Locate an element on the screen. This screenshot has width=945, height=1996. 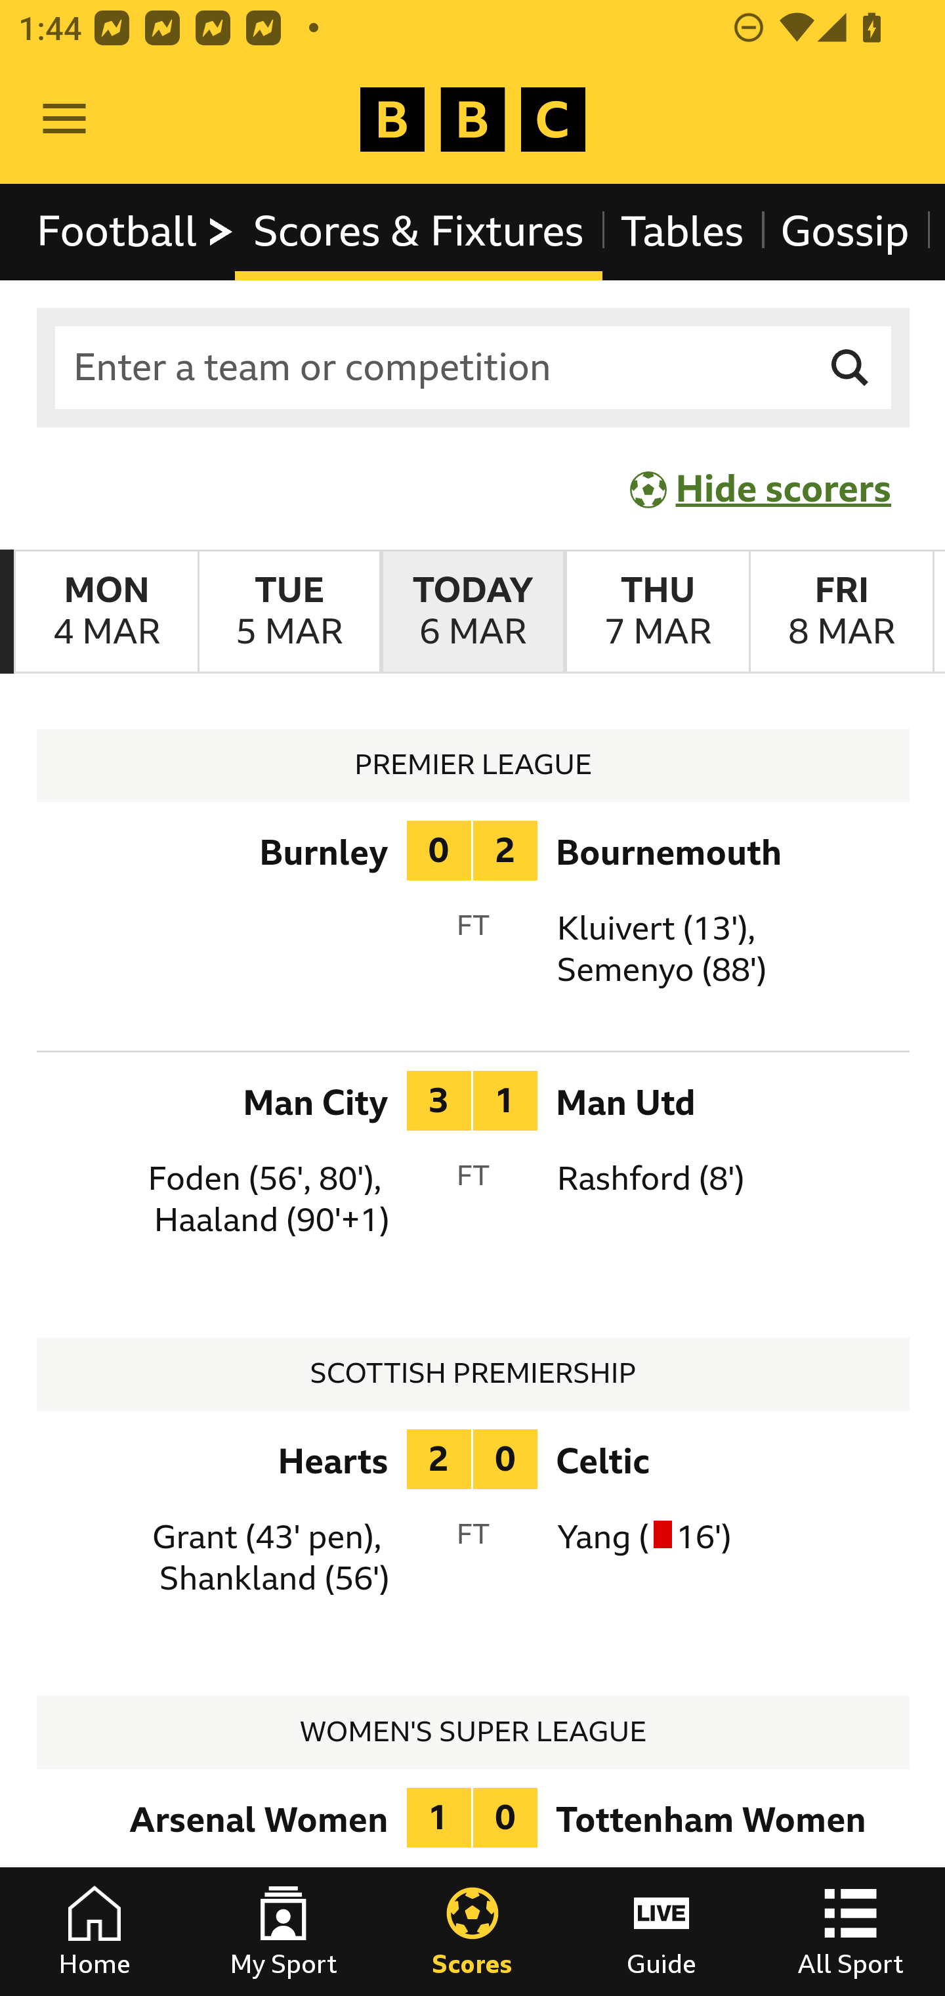
Guide is located at coordinates (661, 1932).